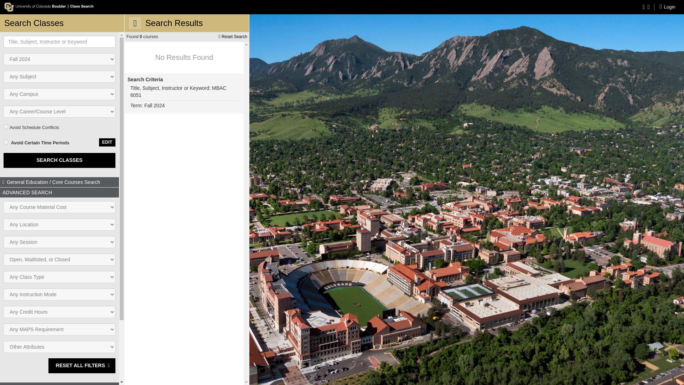 The image size is (684, 385). Describe the element at coordinates (233, 36) in the screenshot. I see `Reset Search` at that location.